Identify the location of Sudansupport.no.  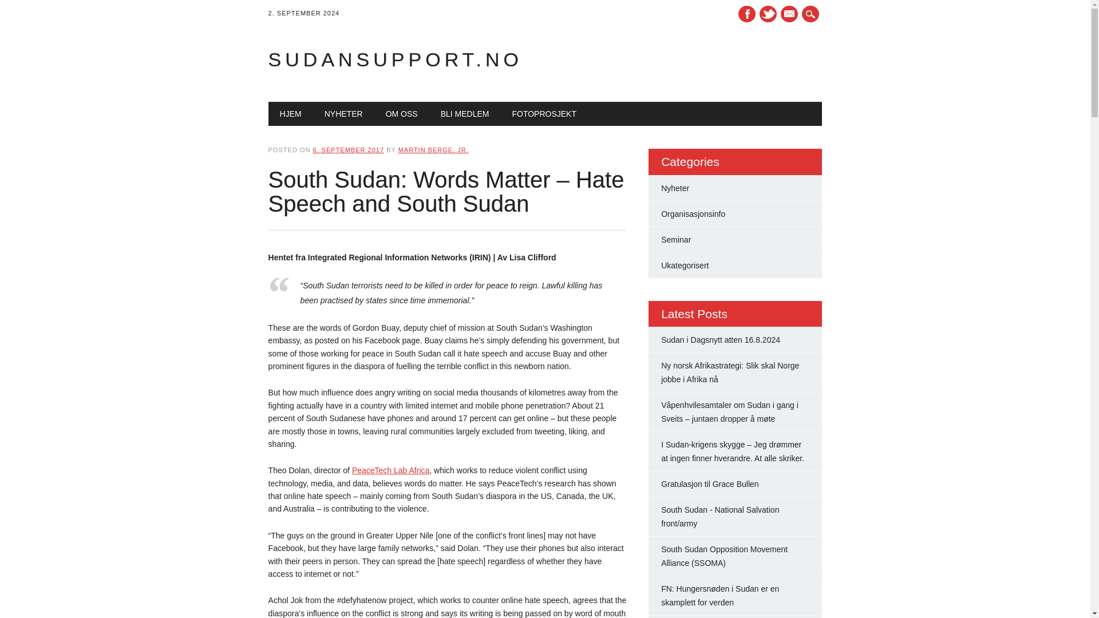
(395, 60).